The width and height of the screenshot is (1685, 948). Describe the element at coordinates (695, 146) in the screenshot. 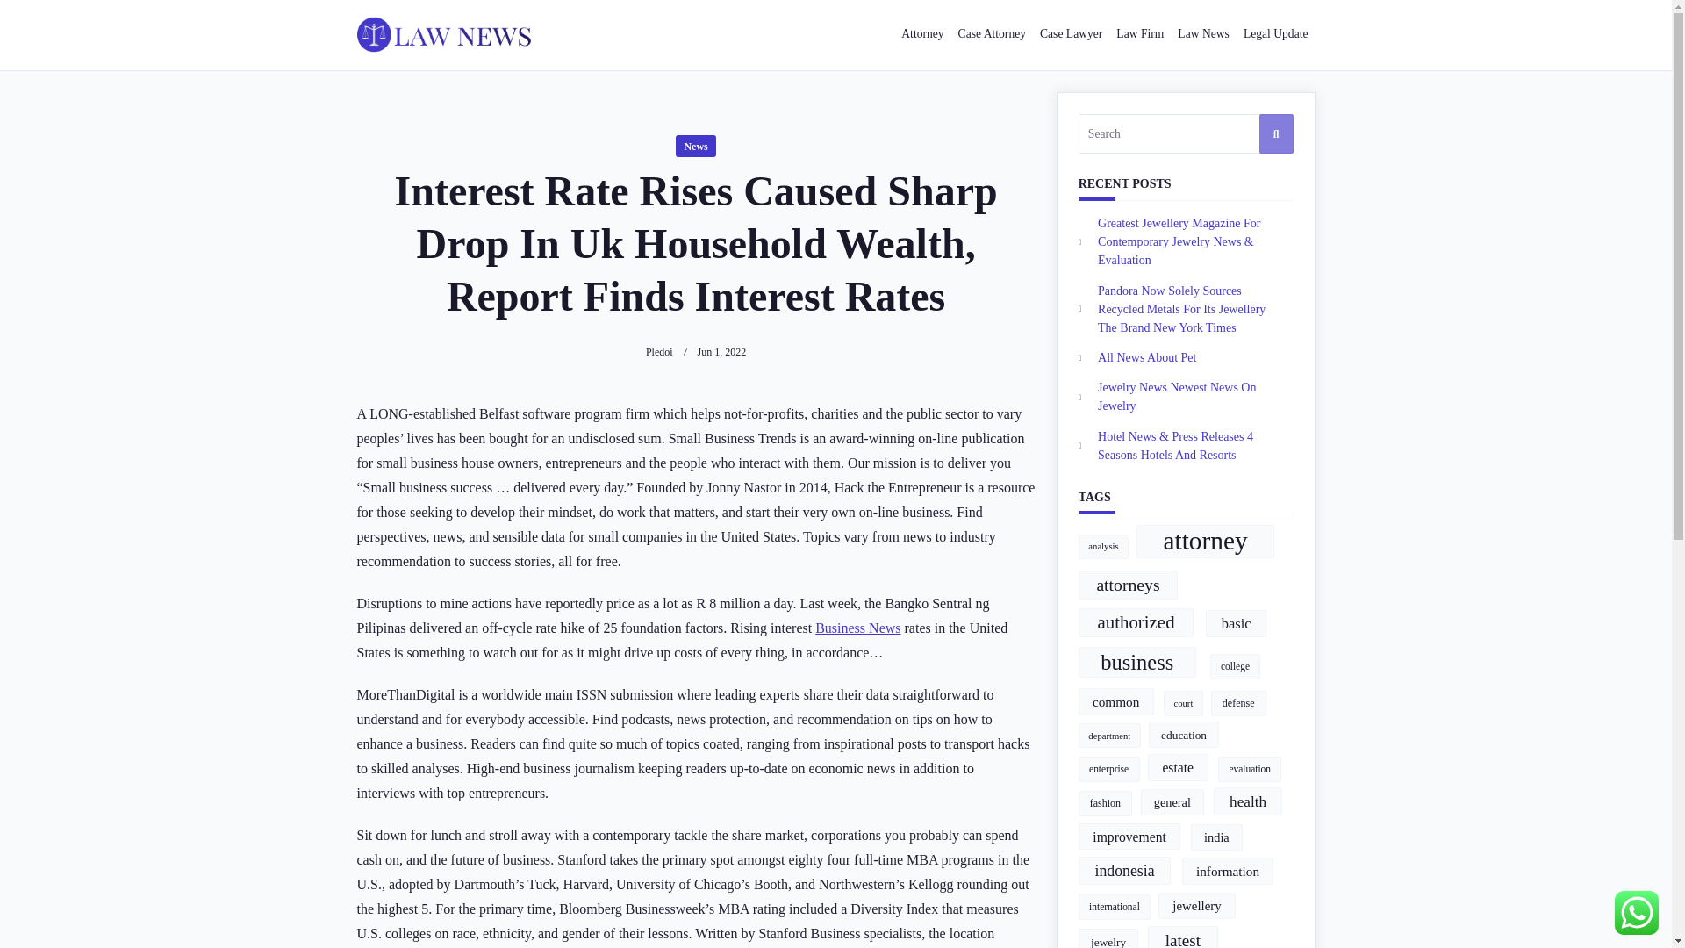

I see `News` at that location.